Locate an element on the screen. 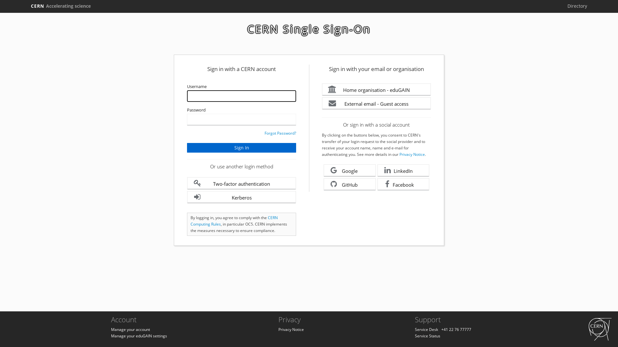  Home organisation - eduGAIN is located at coordinates (377, 89).